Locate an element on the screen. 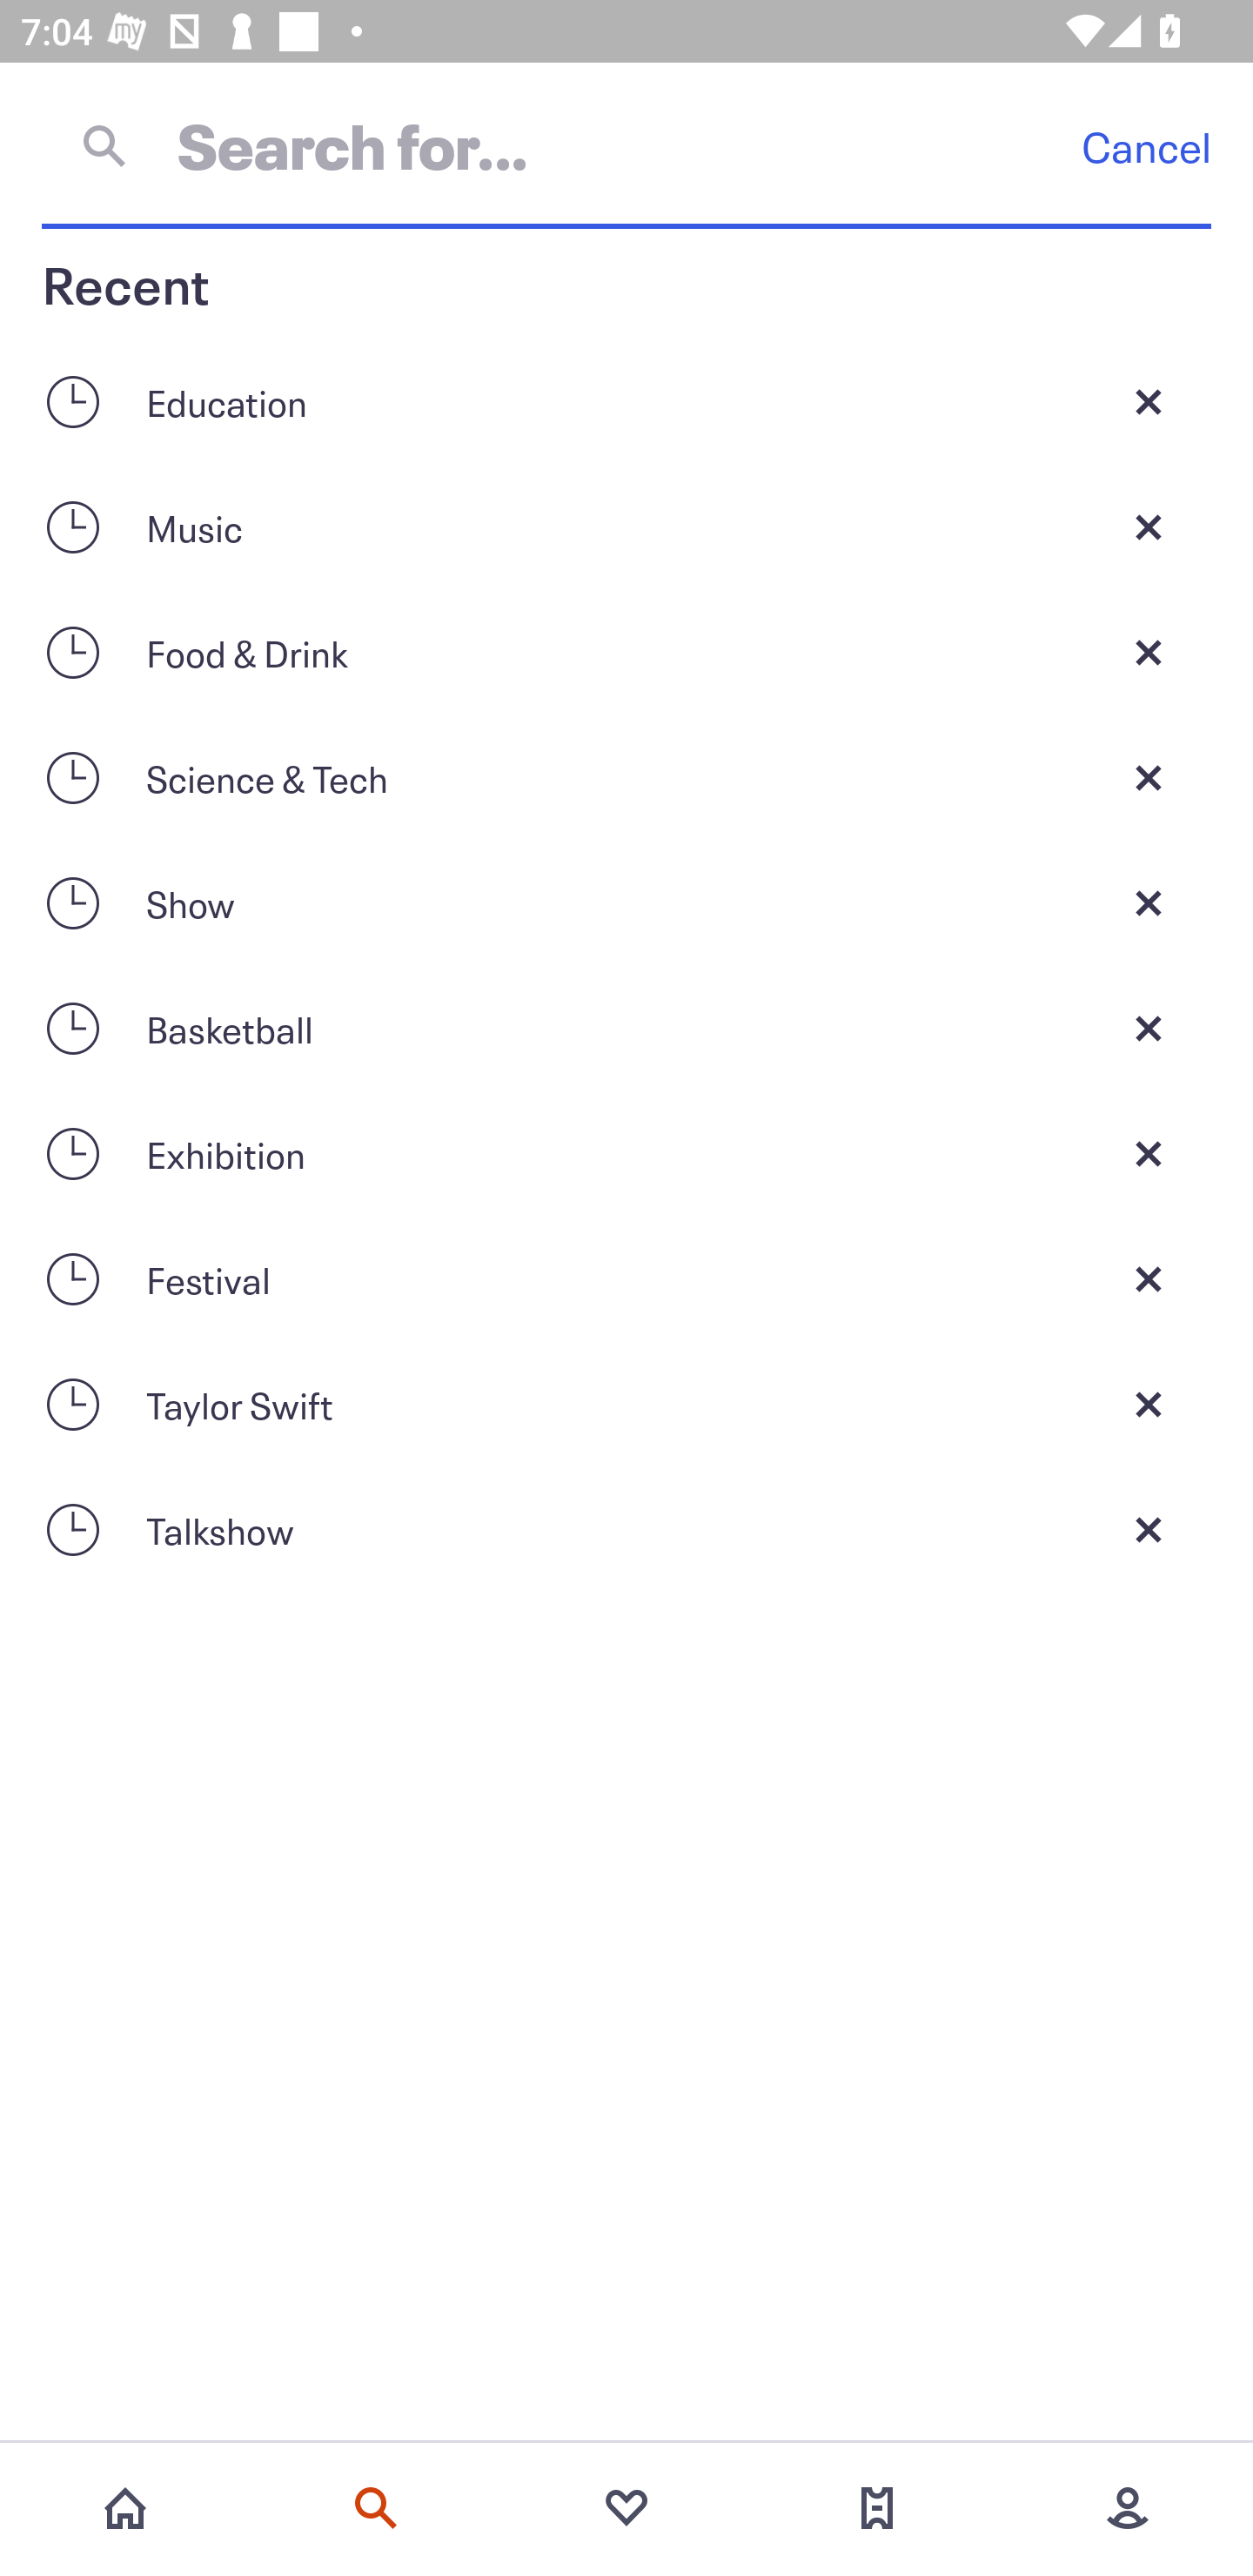 Image resolution: width=1253 pixels, height=2576 pixels. Food & Drink Close current screen is located at coordinates (626, 653).